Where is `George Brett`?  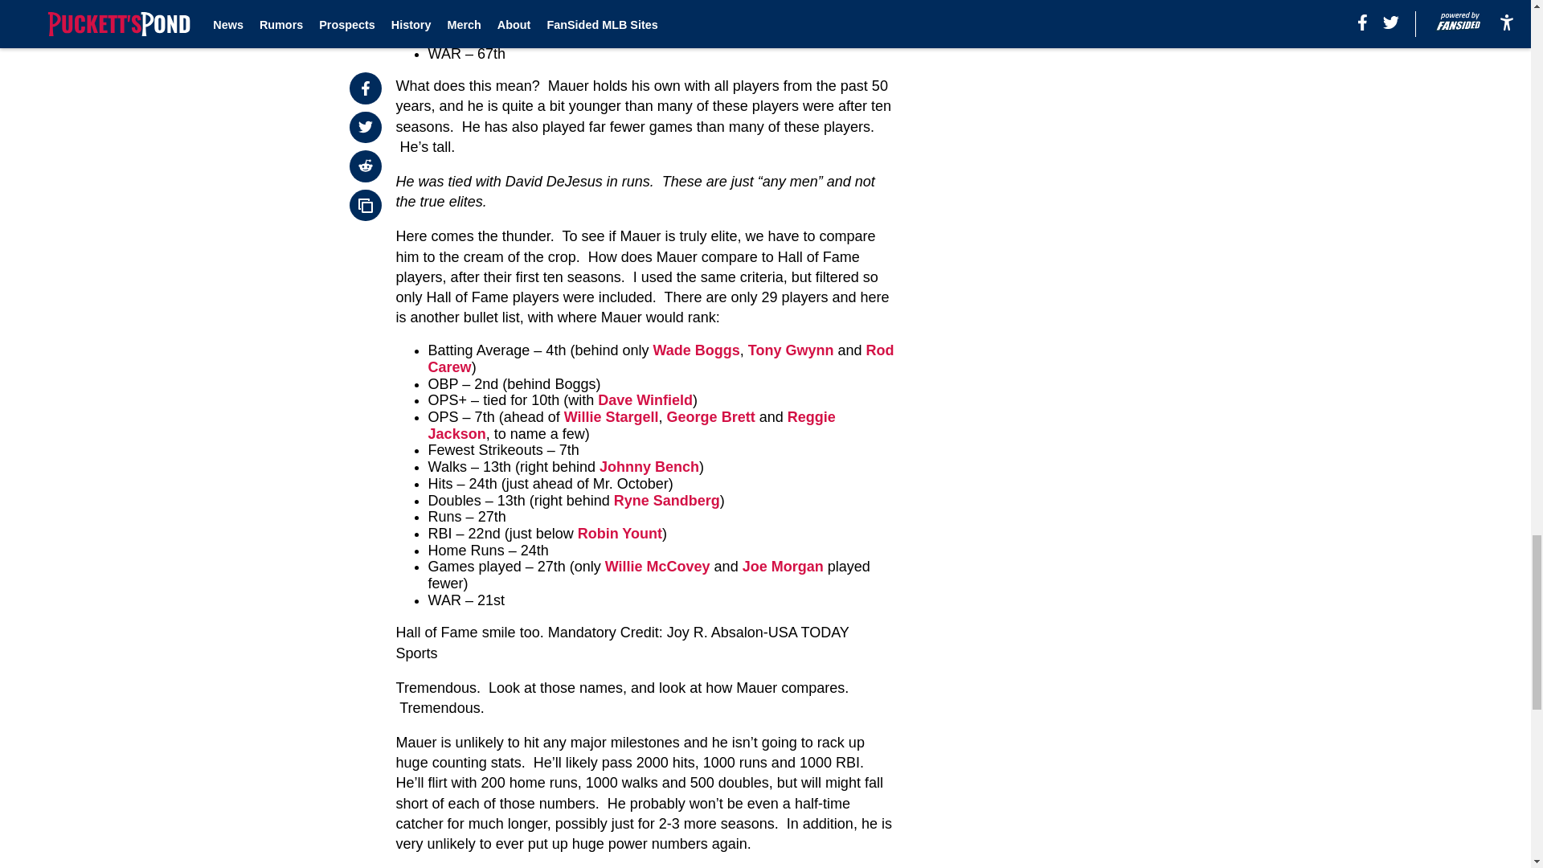 George Brett is located at coordinates (710, 416).